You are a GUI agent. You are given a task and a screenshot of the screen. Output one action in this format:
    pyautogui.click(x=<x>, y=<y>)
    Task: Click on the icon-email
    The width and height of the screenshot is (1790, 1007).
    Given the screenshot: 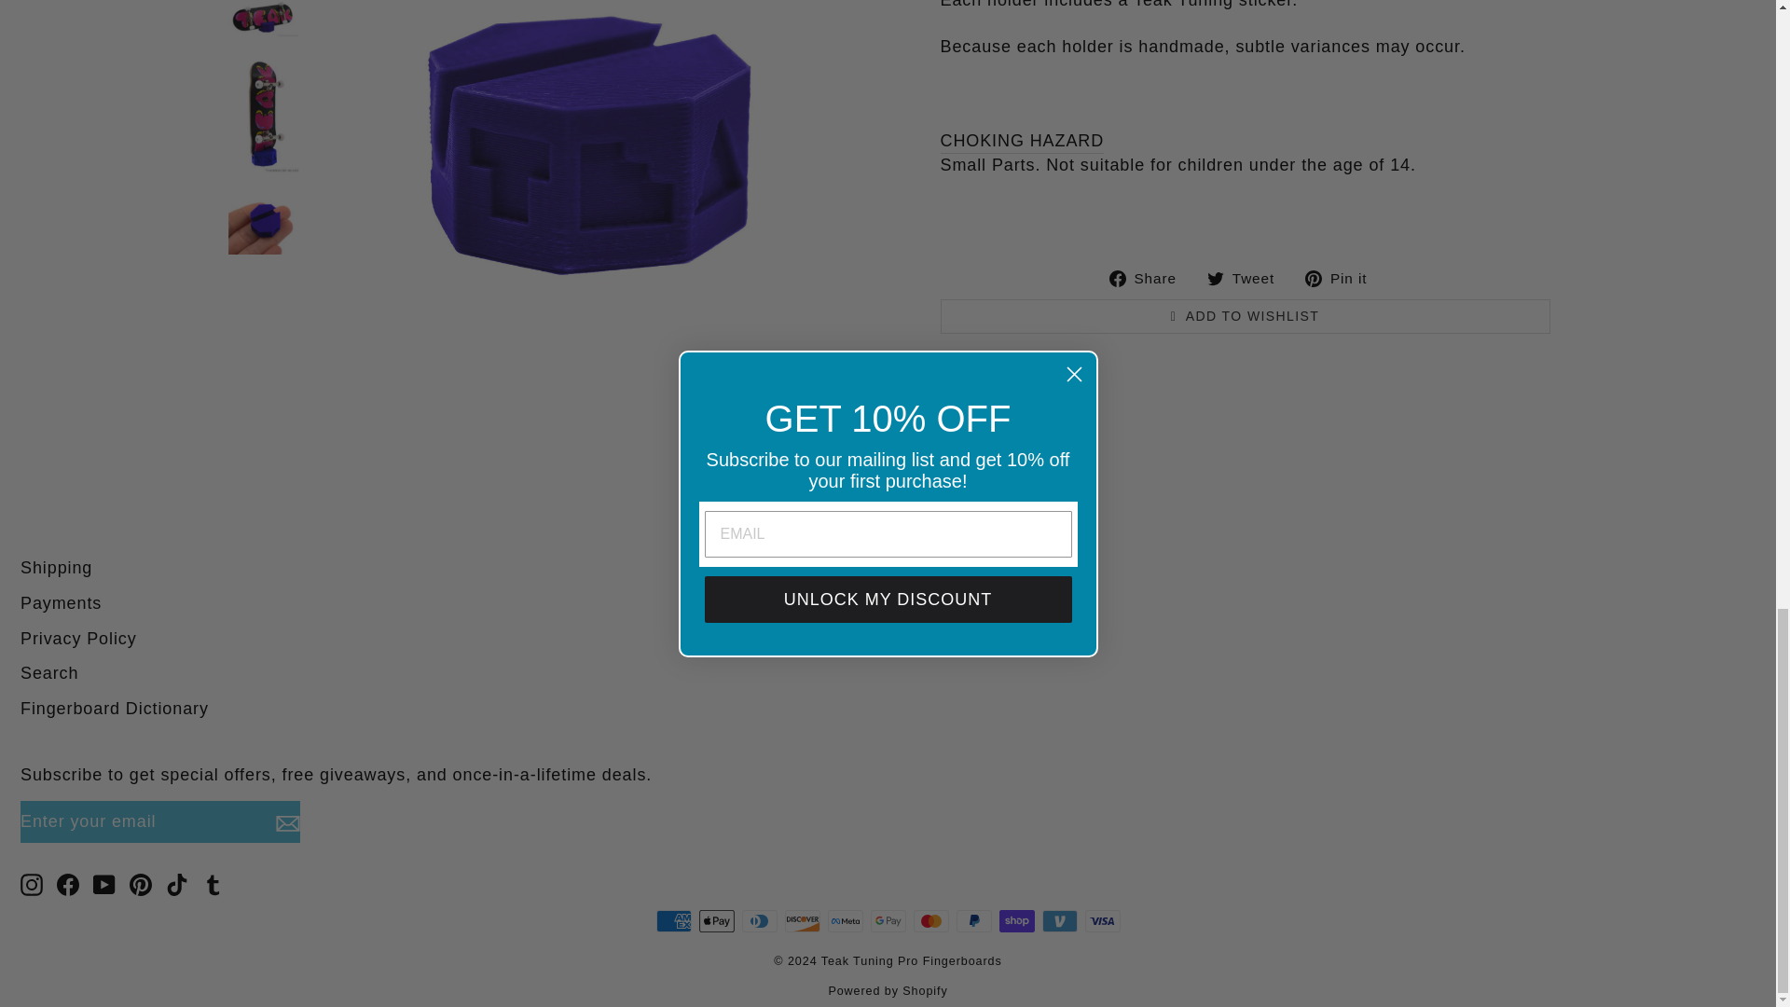 What is the action you would take?
    pyautogui.click(x=287, y=822)
    